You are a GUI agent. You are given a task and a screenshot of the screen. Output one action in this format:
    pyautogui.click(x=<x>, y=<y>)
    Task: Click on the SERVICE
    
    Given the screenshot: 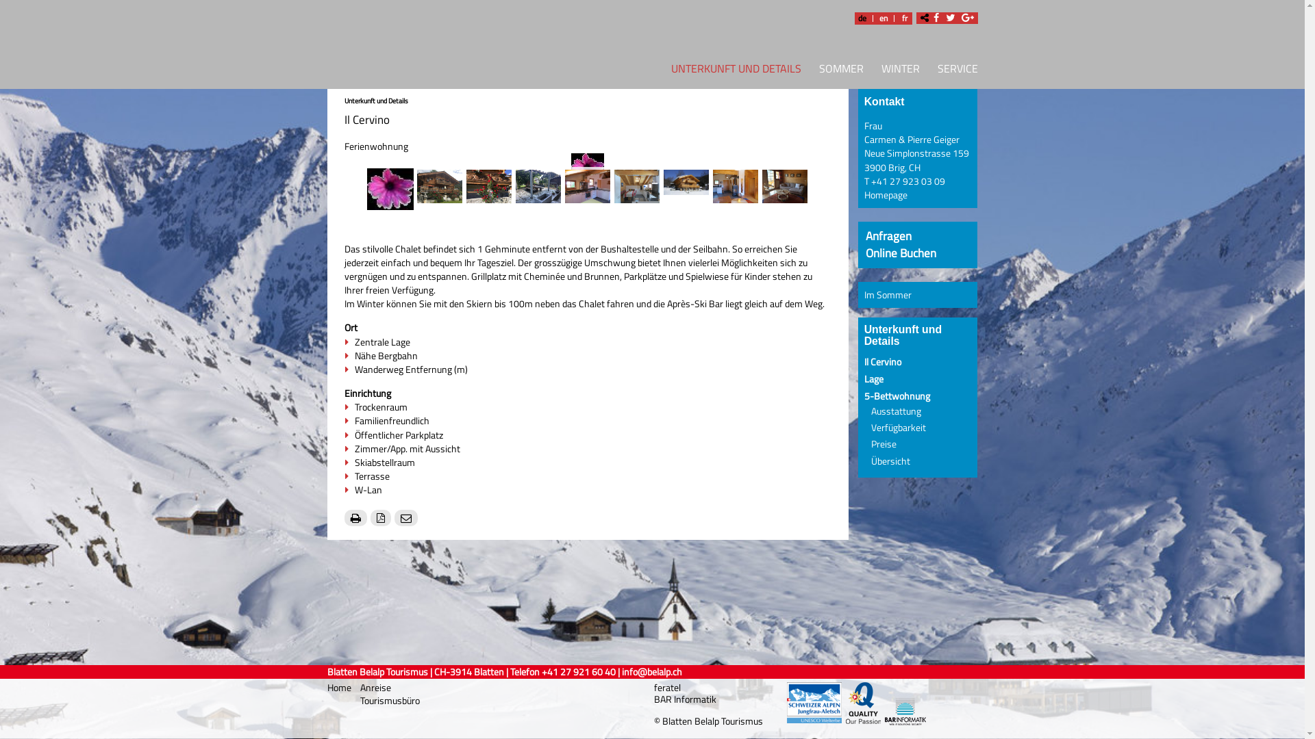 What is the action you would take?
    pyautogui.click(x=953, y=71)
    